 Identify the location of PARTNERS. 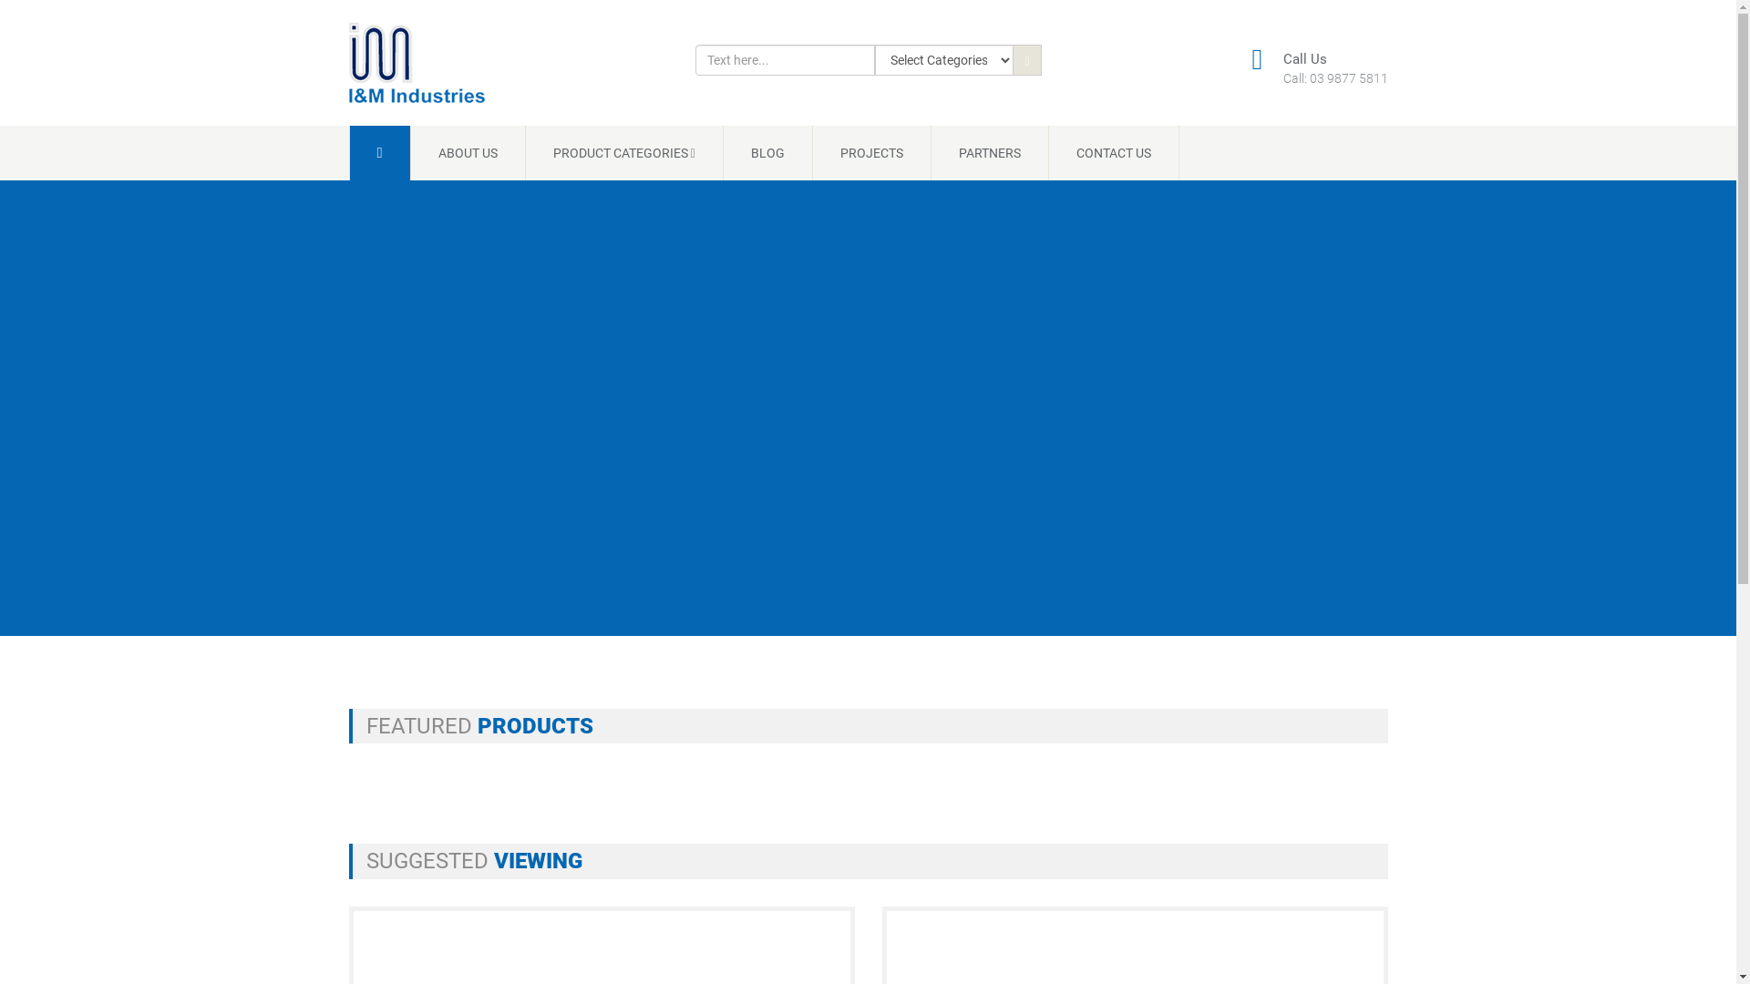
(990, 153).